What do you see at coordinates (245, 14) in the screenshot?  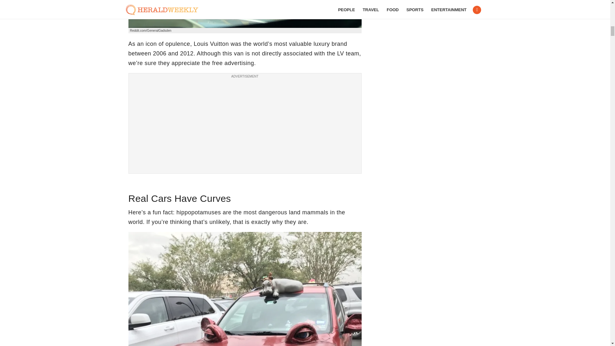 I see `A Little Bit of Louis` at bounding box center [245, 14].